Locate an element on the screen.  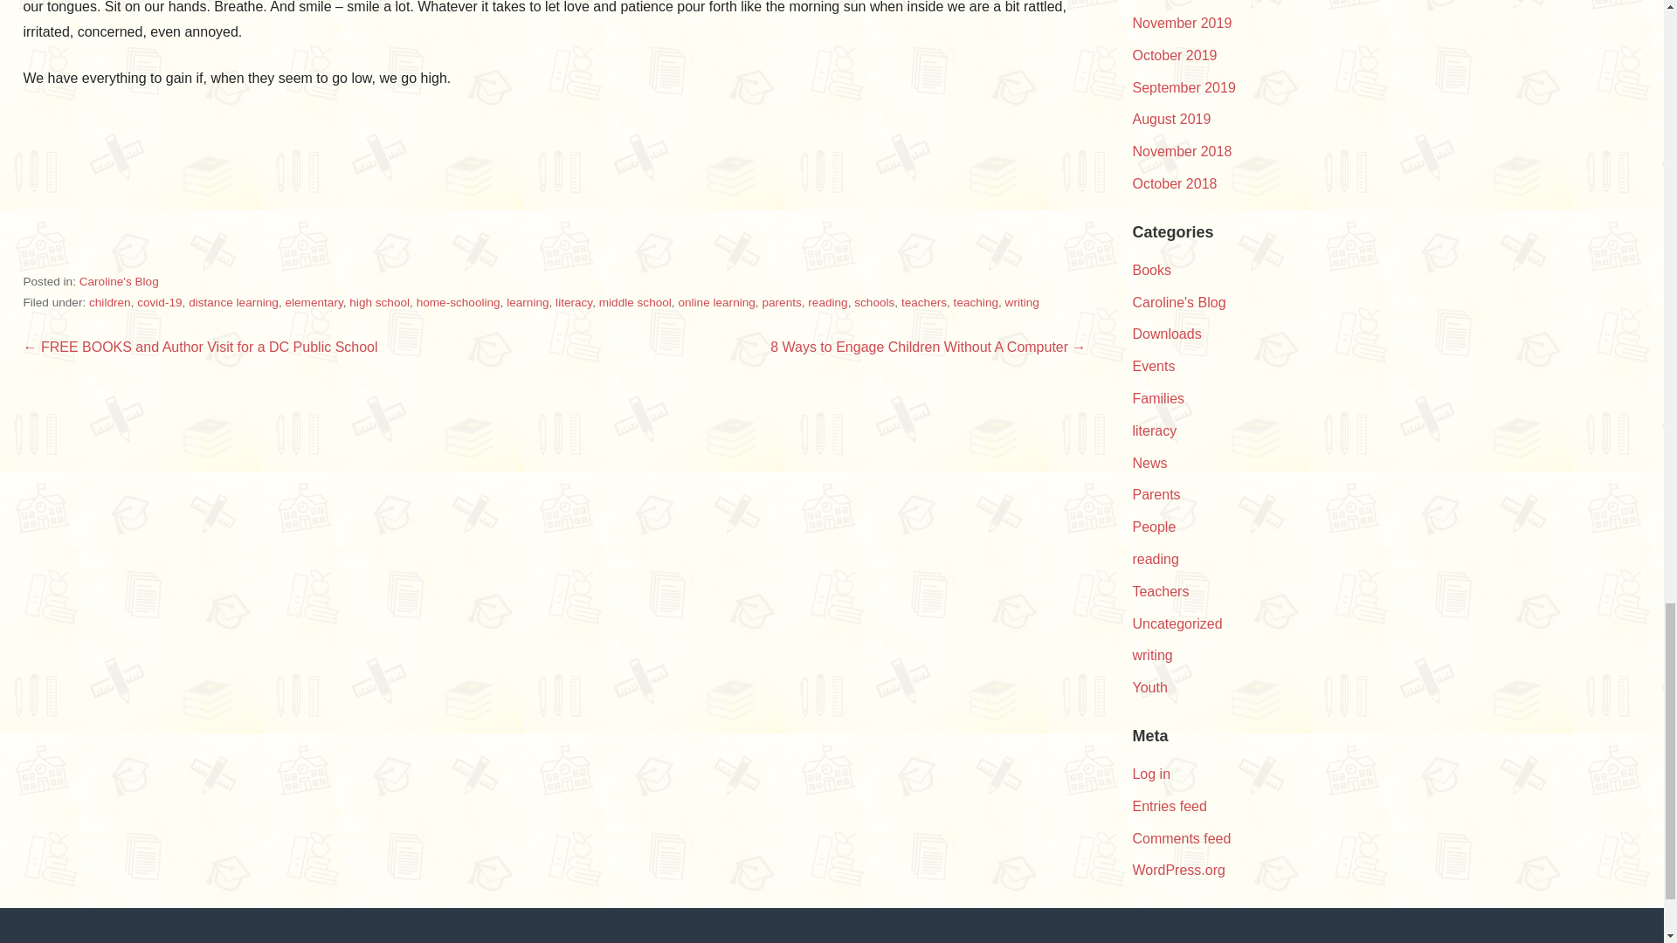
teaching is located at coordinates (976, 302).